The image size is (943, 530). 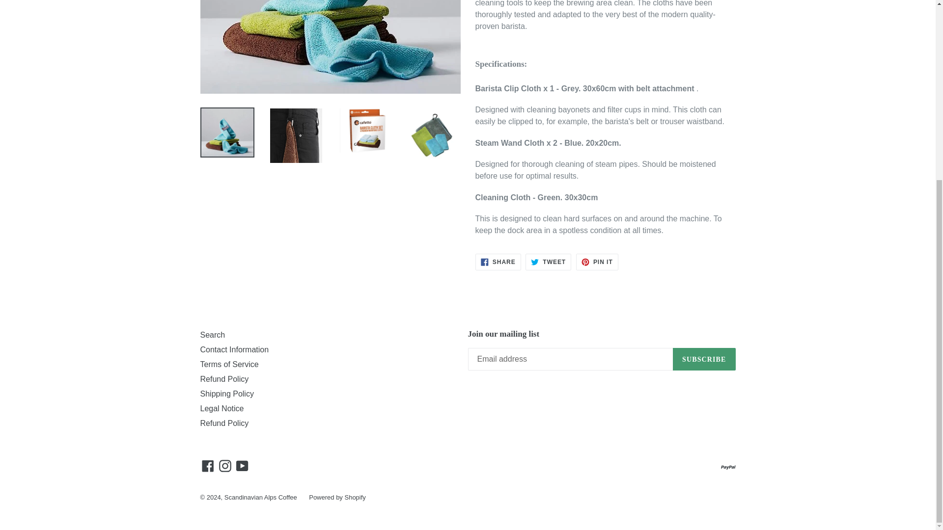 What do you see at coordinates (229, 364) in the screenshot?
I see `Terms of Service` at bounding box center [229, 364].